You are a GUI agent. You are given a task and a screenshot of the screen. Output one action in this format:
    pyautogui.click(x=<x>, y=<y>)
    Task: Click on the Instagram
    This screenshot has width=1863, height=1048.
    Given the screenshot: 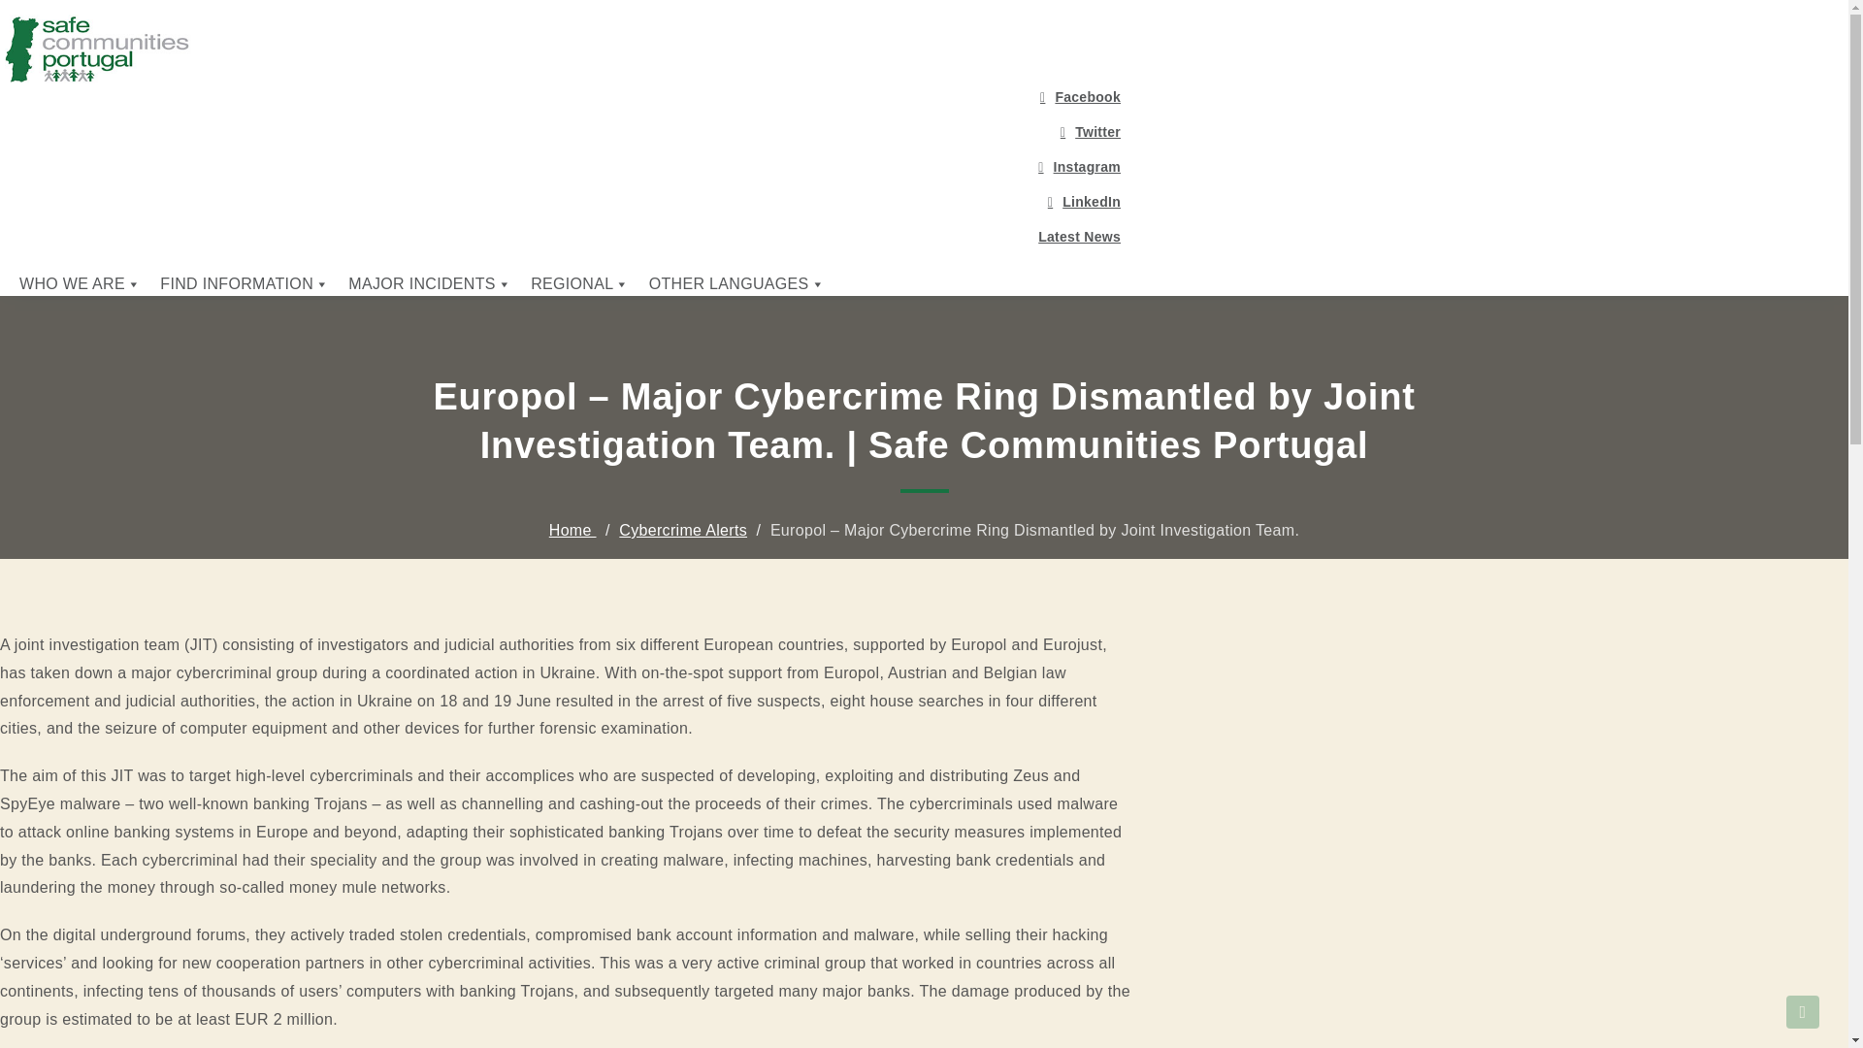 What is the action you would take?
    pyautogui.click(x=570, y=167)
    